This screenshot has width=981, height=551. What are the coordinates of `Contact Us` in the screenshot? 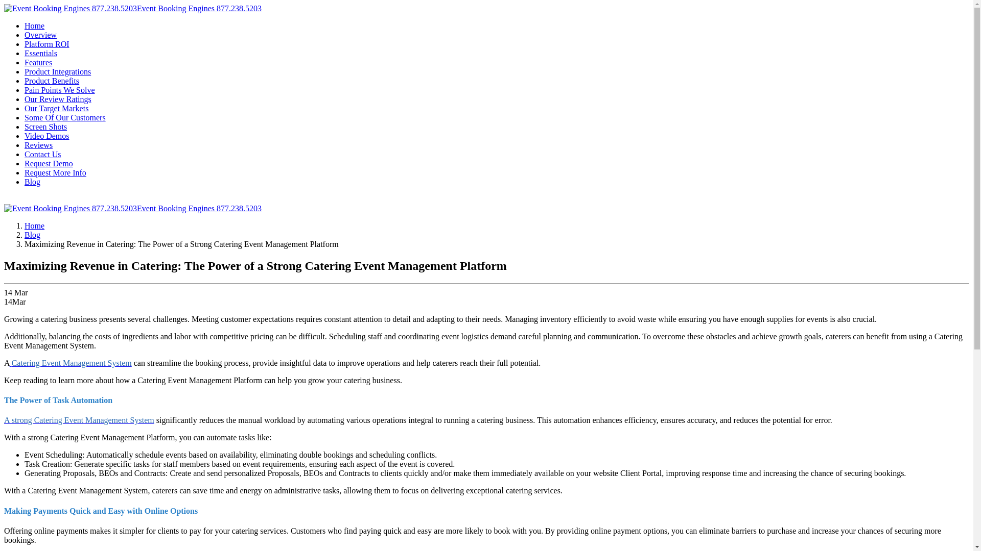 It's located at (43, 154).